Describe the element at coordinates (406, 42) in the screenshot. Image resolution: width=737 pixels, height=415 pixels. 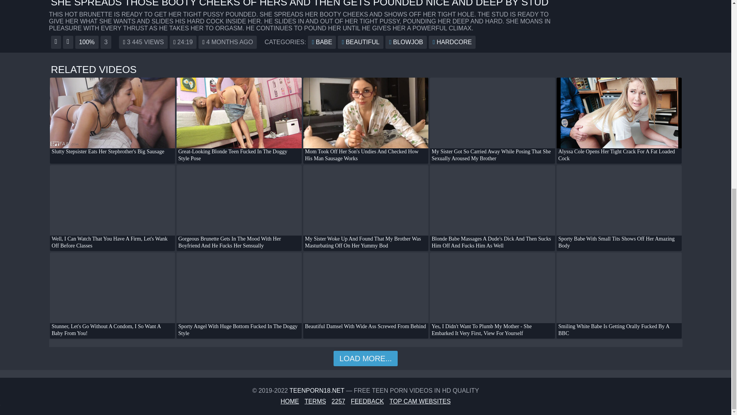
I see `BLOWJOB` at that location.